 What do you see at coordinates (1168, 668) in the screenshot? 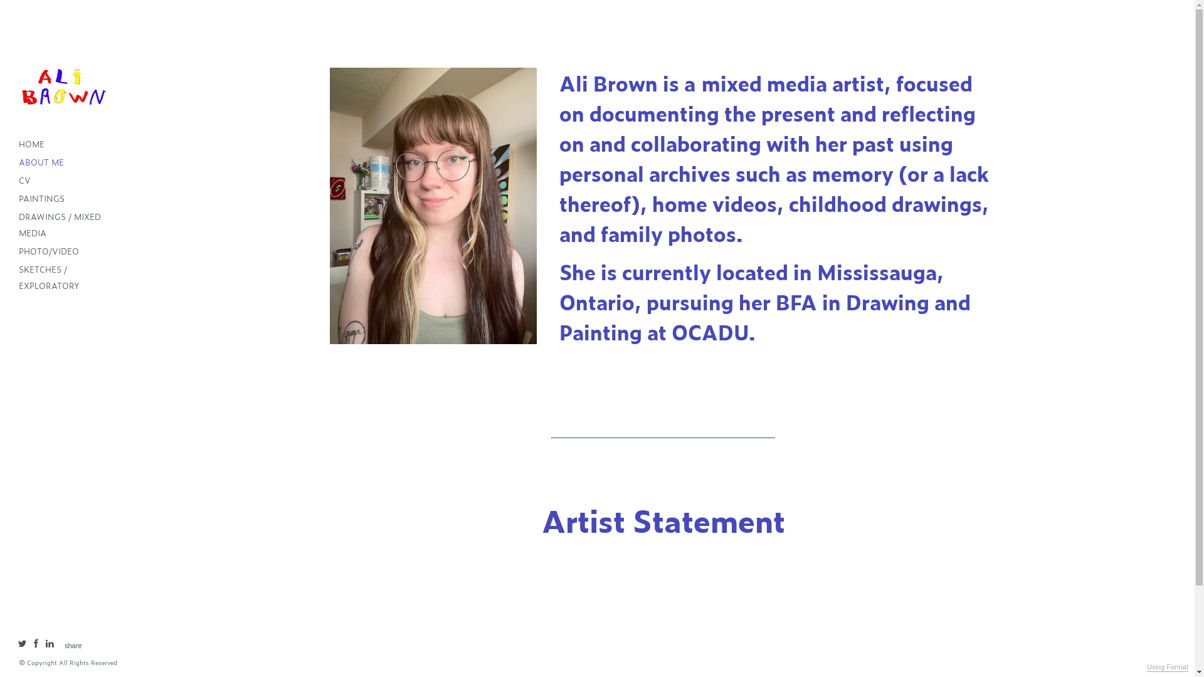
I see `Using Format` at bounding box center [1168, 668].